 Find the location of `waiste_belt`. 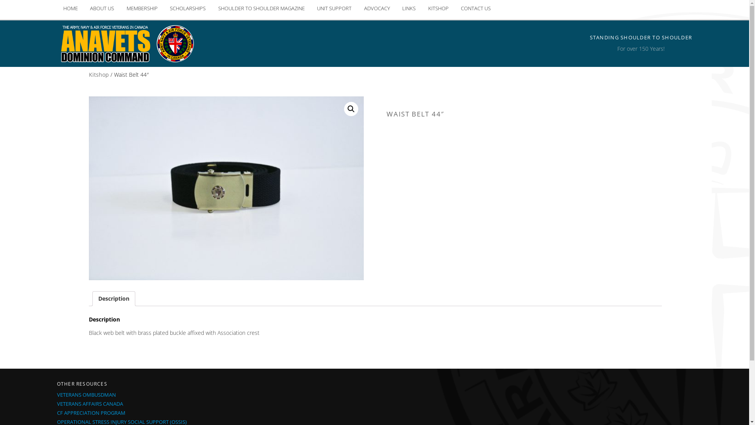

waiste_belt is located at coordinates (226, 188).